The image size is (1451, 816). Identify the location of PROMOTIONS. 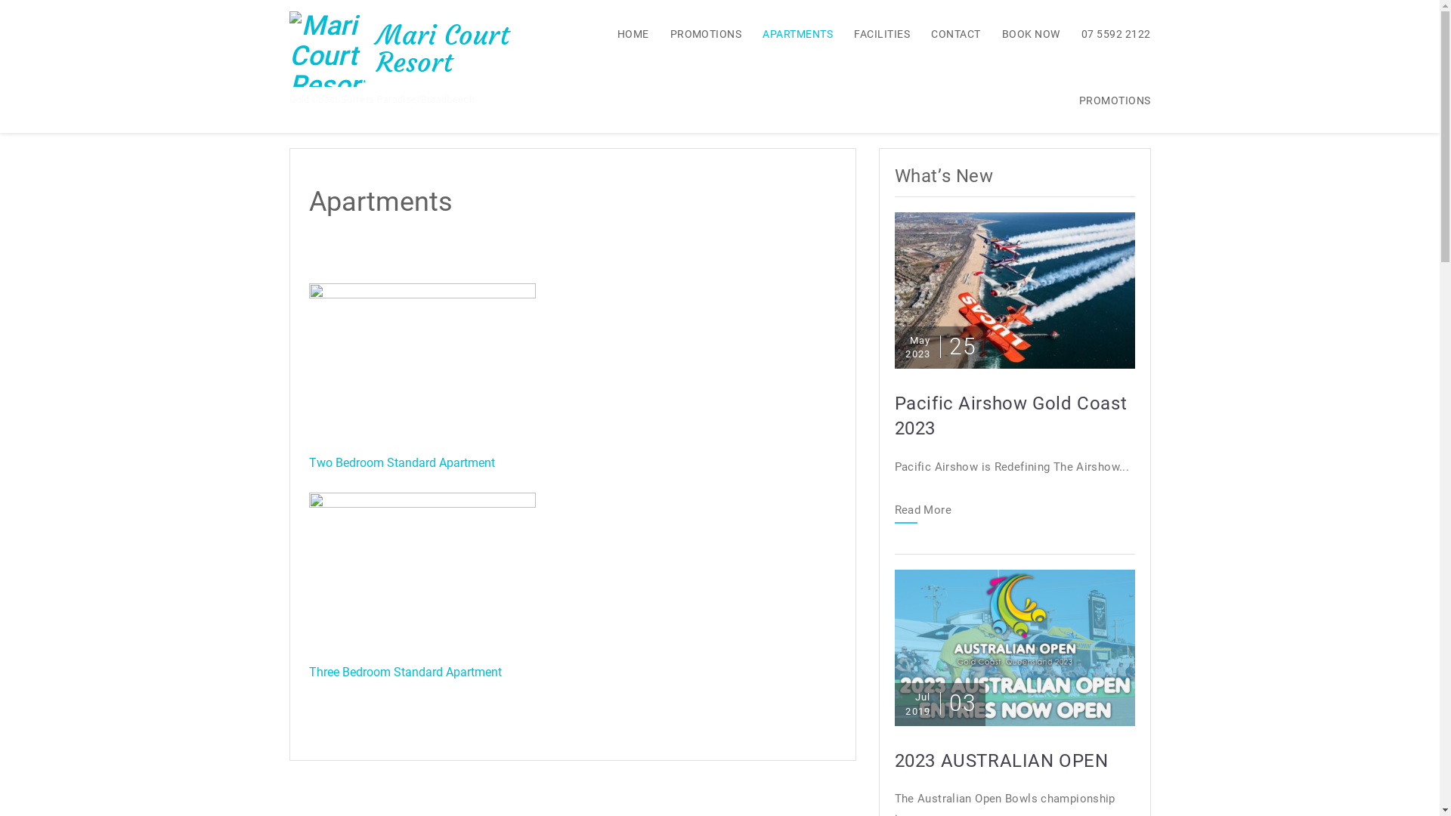
(1106, 100).